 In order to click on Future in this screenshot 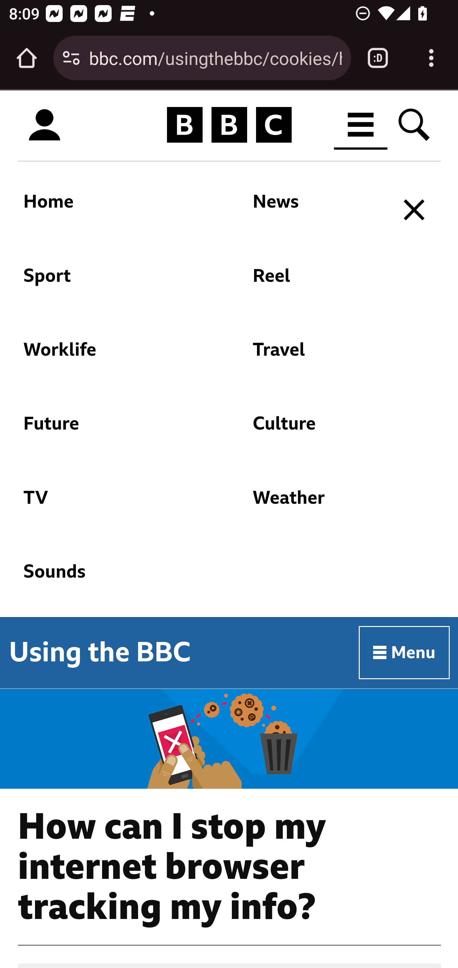, I will do `click(111, 430)`.